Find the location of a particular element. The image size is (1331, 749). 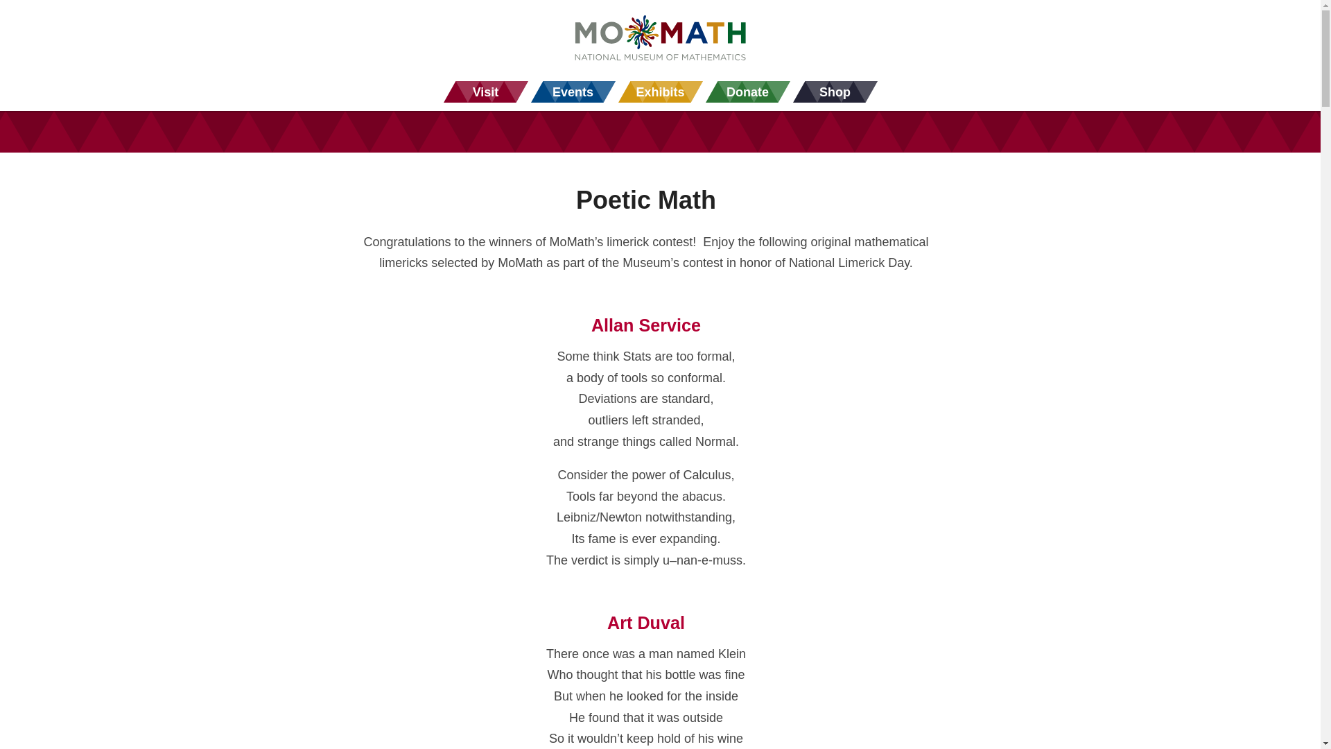

Events is located at coordinates (573, 92).